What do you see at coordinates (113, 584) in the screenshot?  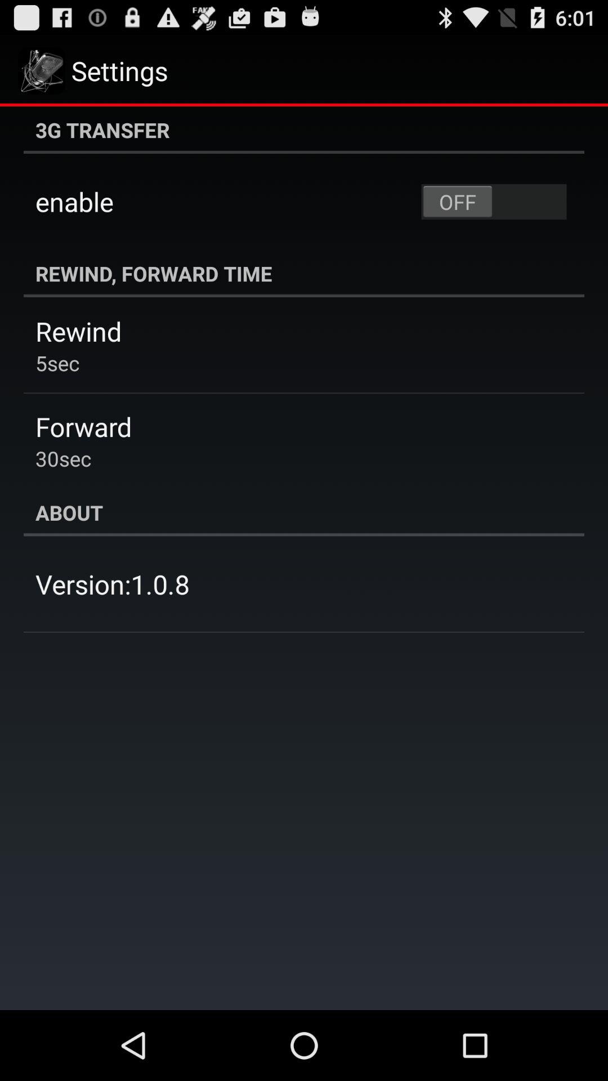 I see `swipe to version 1 0 icon` at bounding box center [113, 584].